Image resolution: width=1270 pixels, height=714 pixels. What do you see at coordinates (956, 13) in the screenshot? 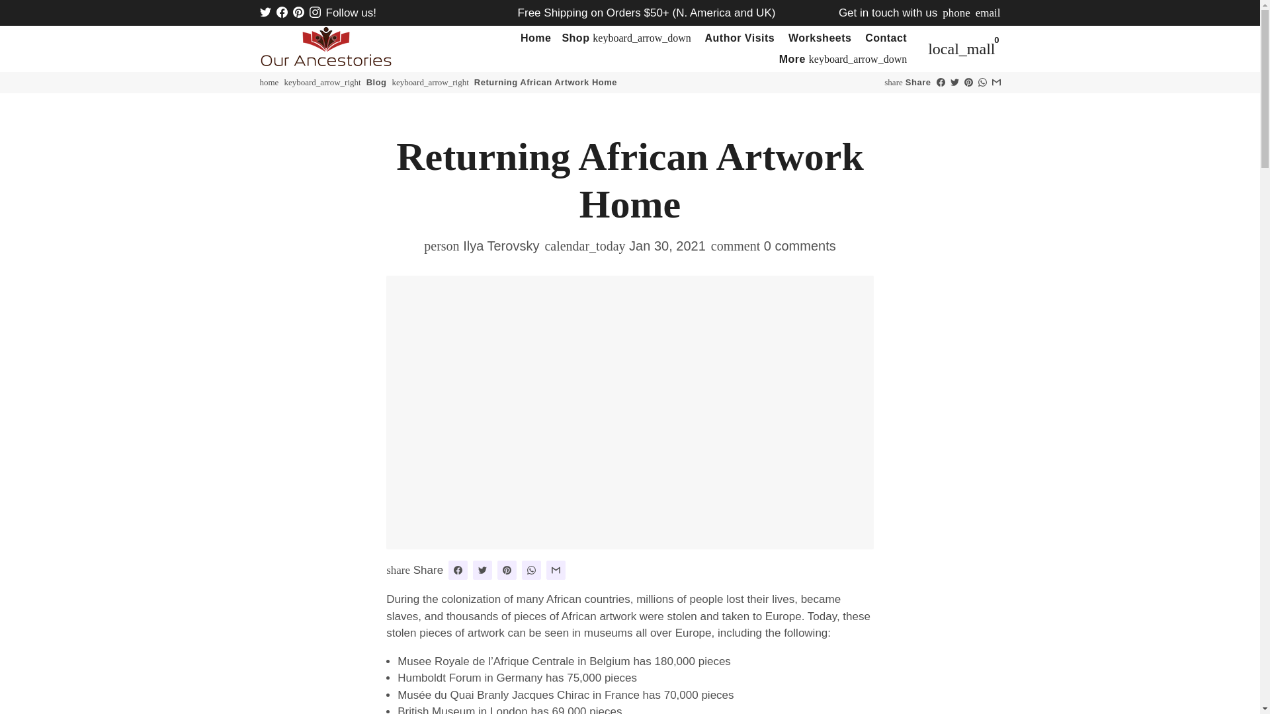
I see `4162719976` at bounding box center [956, 13].